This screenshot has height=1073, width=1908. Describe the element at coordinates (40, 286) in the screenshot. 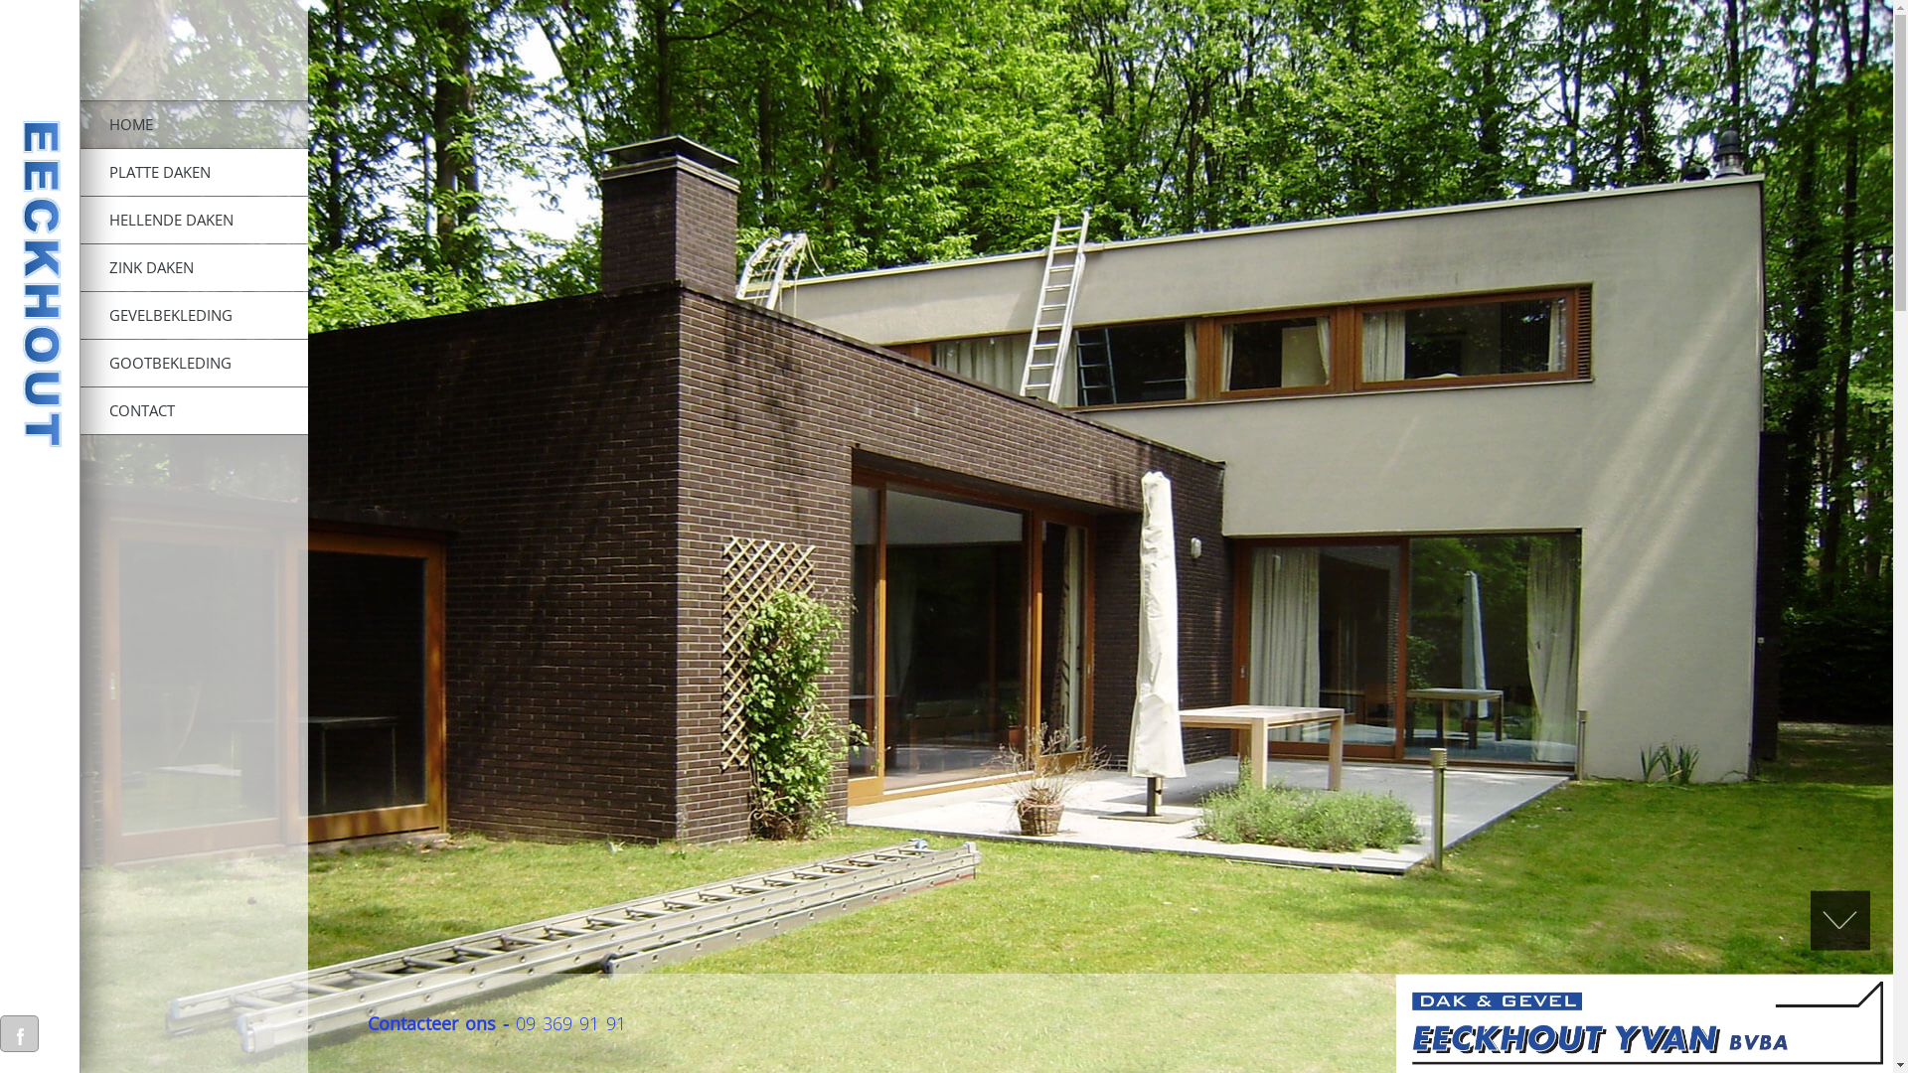

I see `Eeckhout Yvan BVBA` at that location.